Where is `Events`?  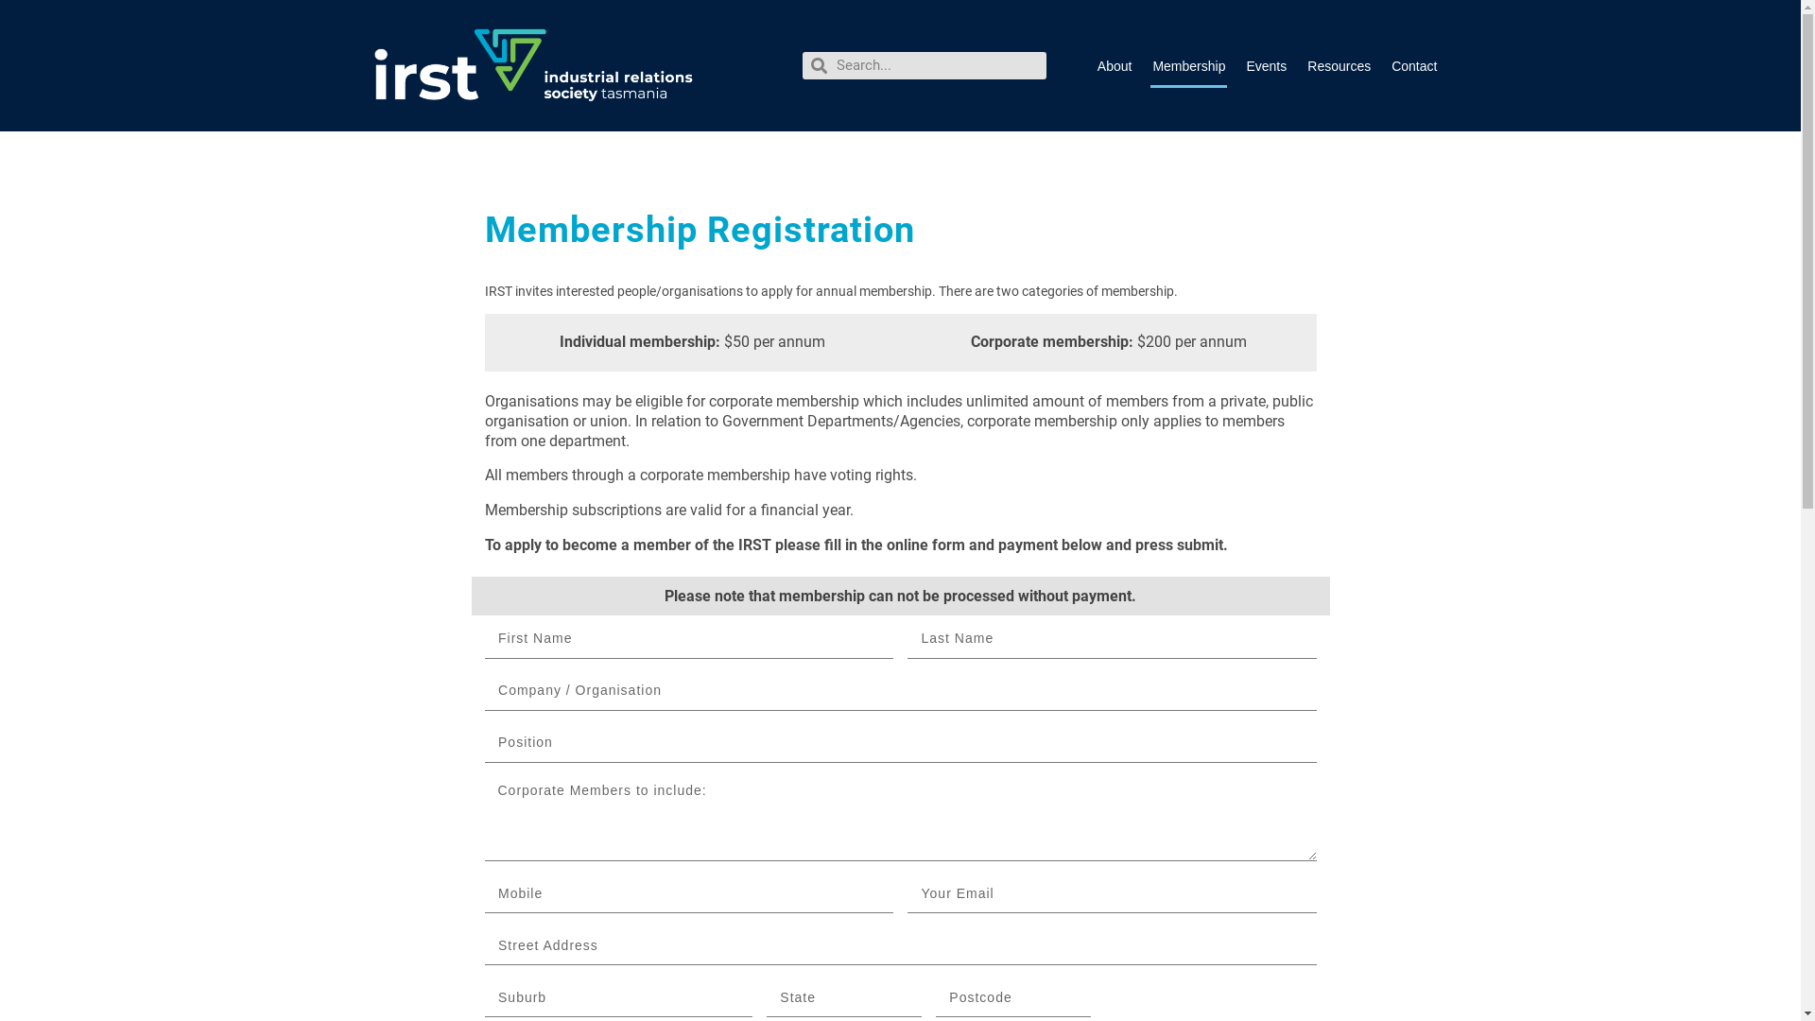 Events is located at coordinates (1267, 65).